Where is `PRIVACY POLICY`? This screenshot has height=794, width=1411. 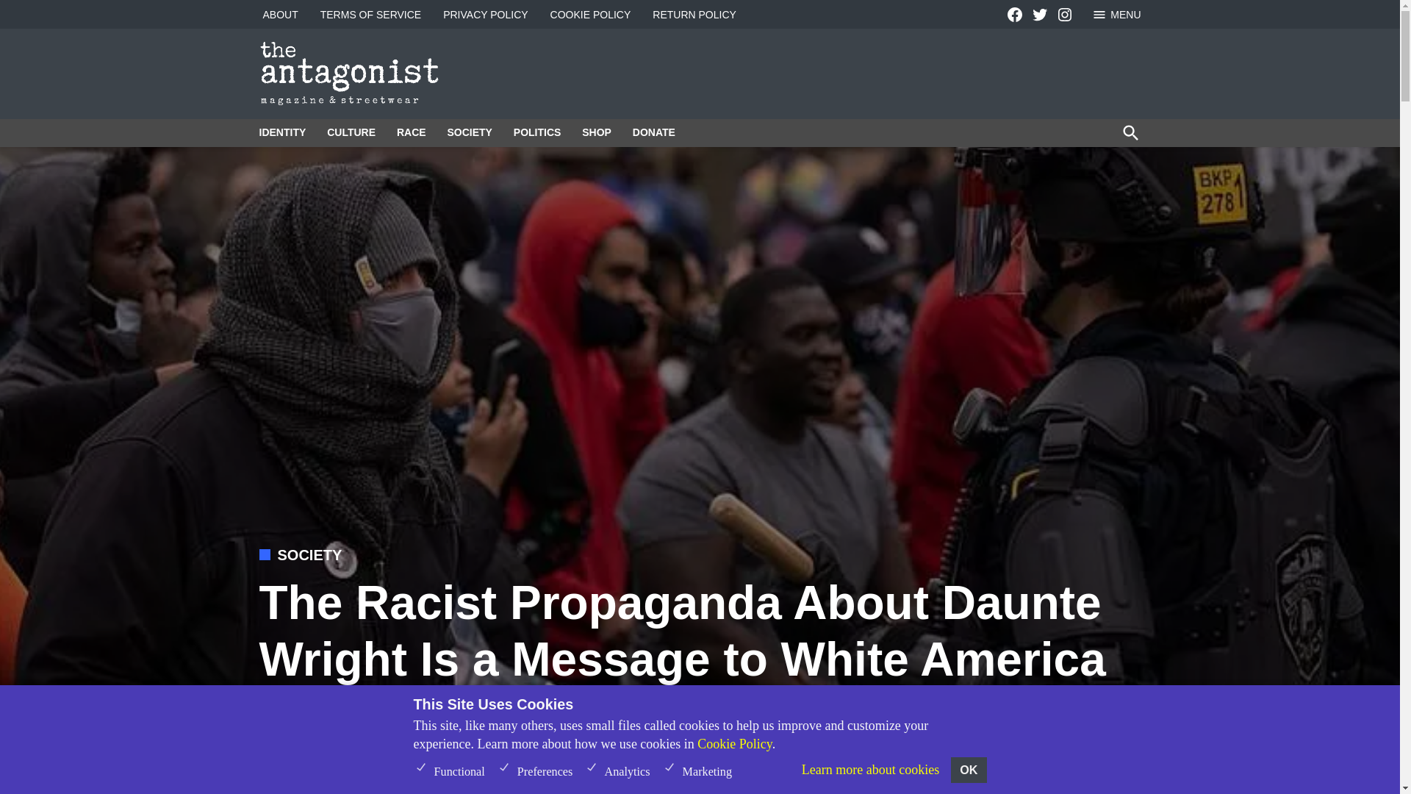
PRIVACY POLICY is located at coordinates (485, 15).